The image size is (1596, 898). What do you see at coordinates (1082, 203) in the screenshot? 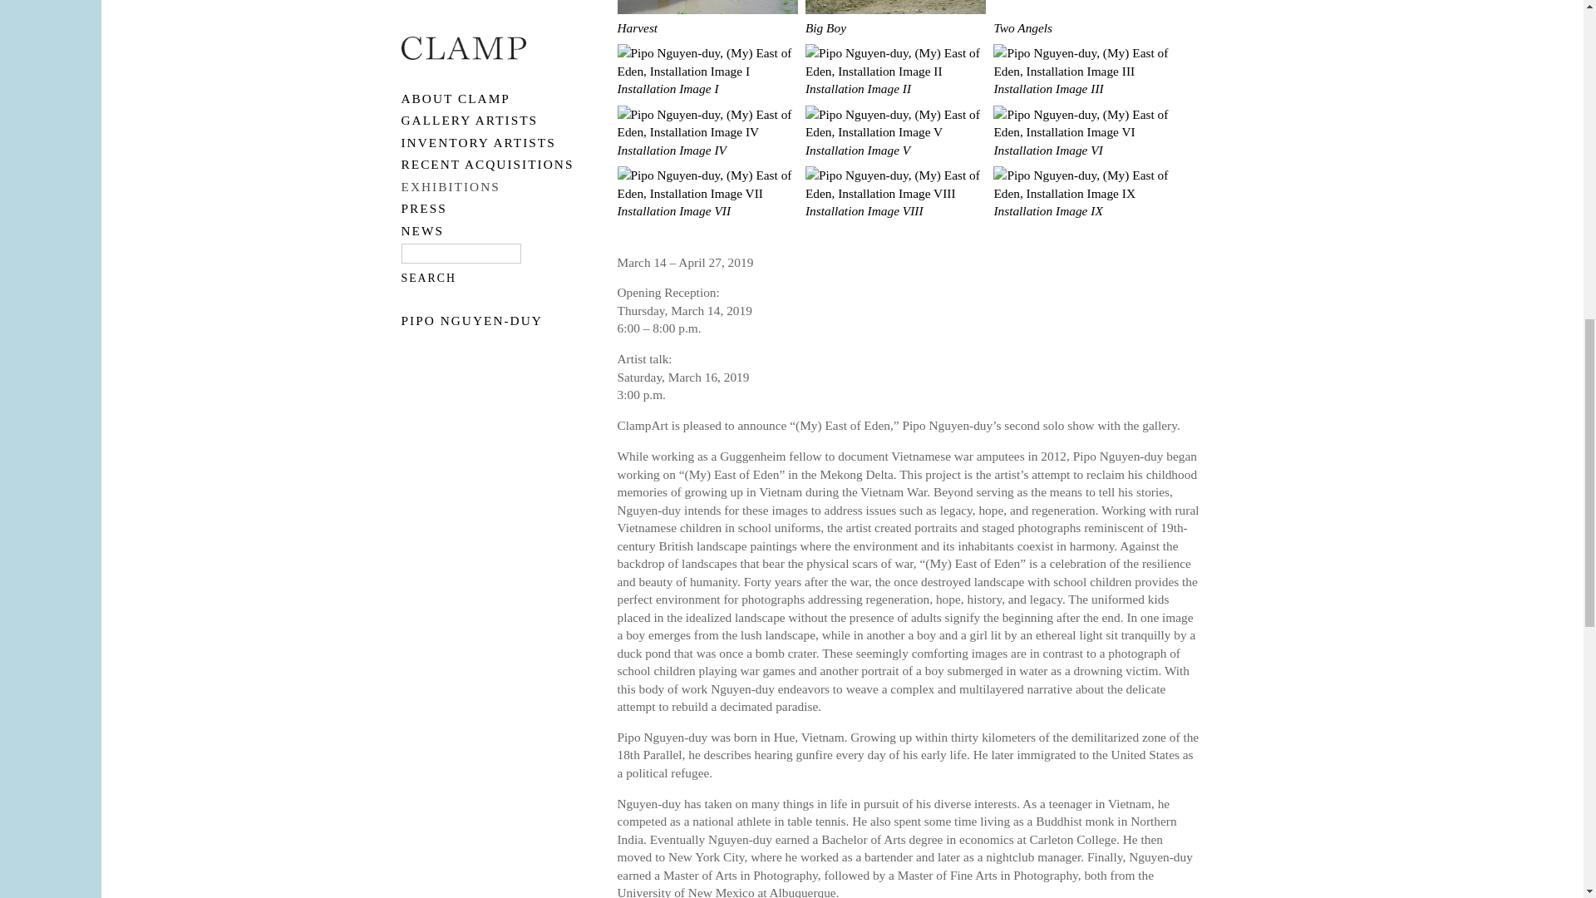
I see `Installation Image IX` at bounding box center [1082, 203].